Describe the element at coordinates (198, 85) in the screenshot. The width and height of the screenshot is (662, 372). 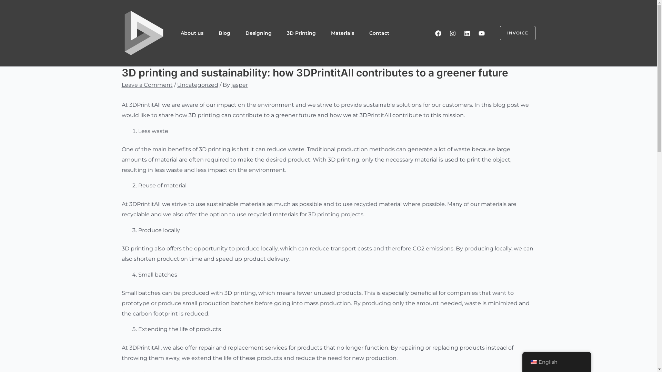
I see `Uncategorized` at that location.